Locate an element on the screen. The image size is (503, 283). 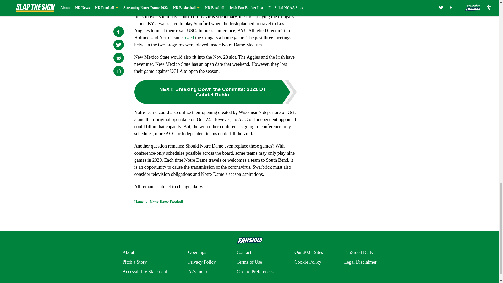
Contact is located at coordinates (244, 253).